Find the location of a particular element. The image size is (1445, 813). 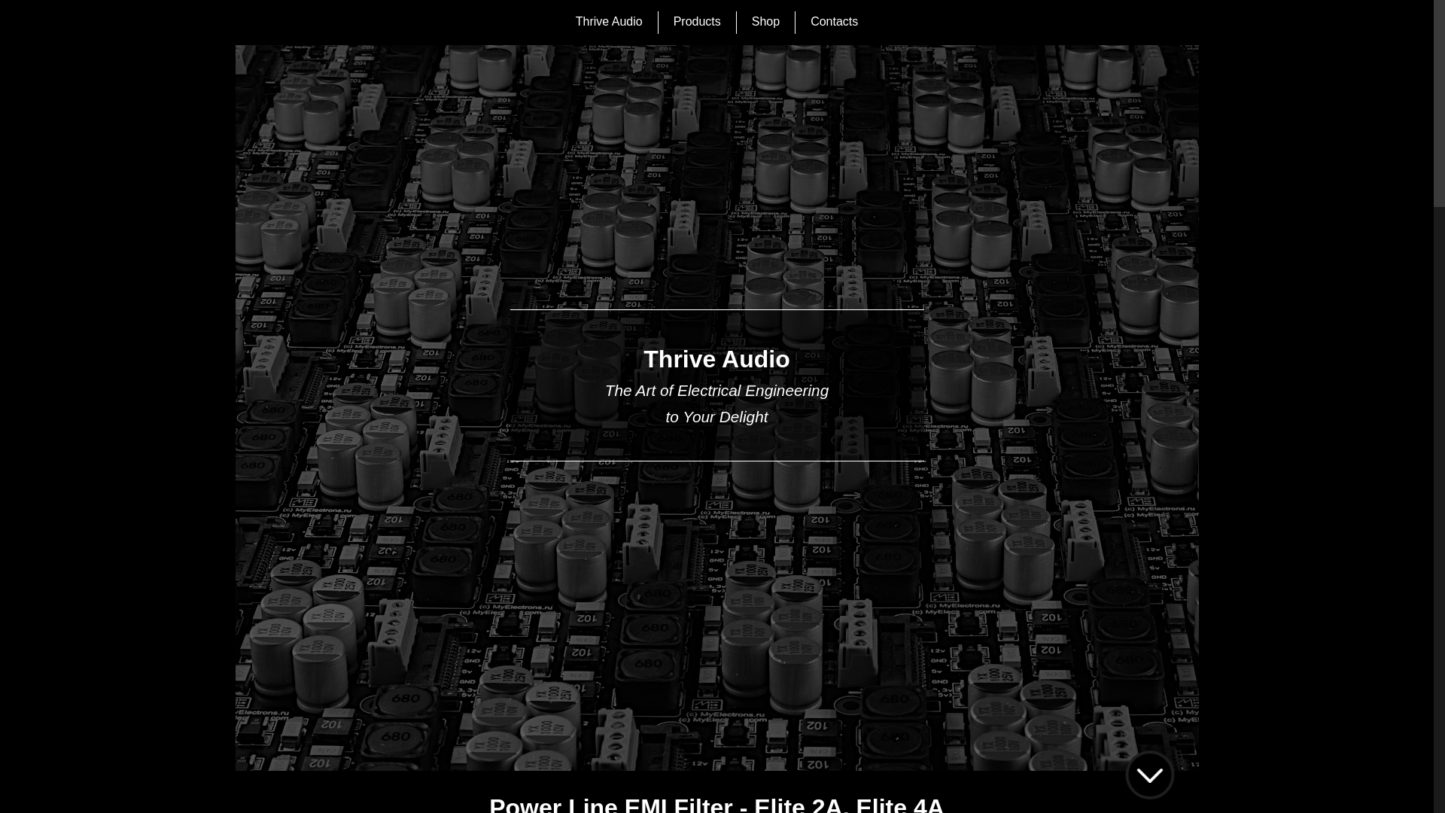

Shop is located at coordinates (765, 23).